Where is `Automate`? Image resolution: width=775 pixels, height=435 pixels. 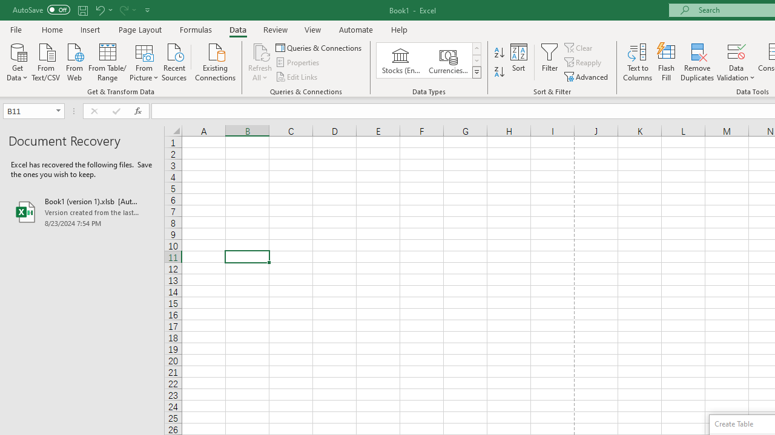 Automate is located at coordinates (356, 29).